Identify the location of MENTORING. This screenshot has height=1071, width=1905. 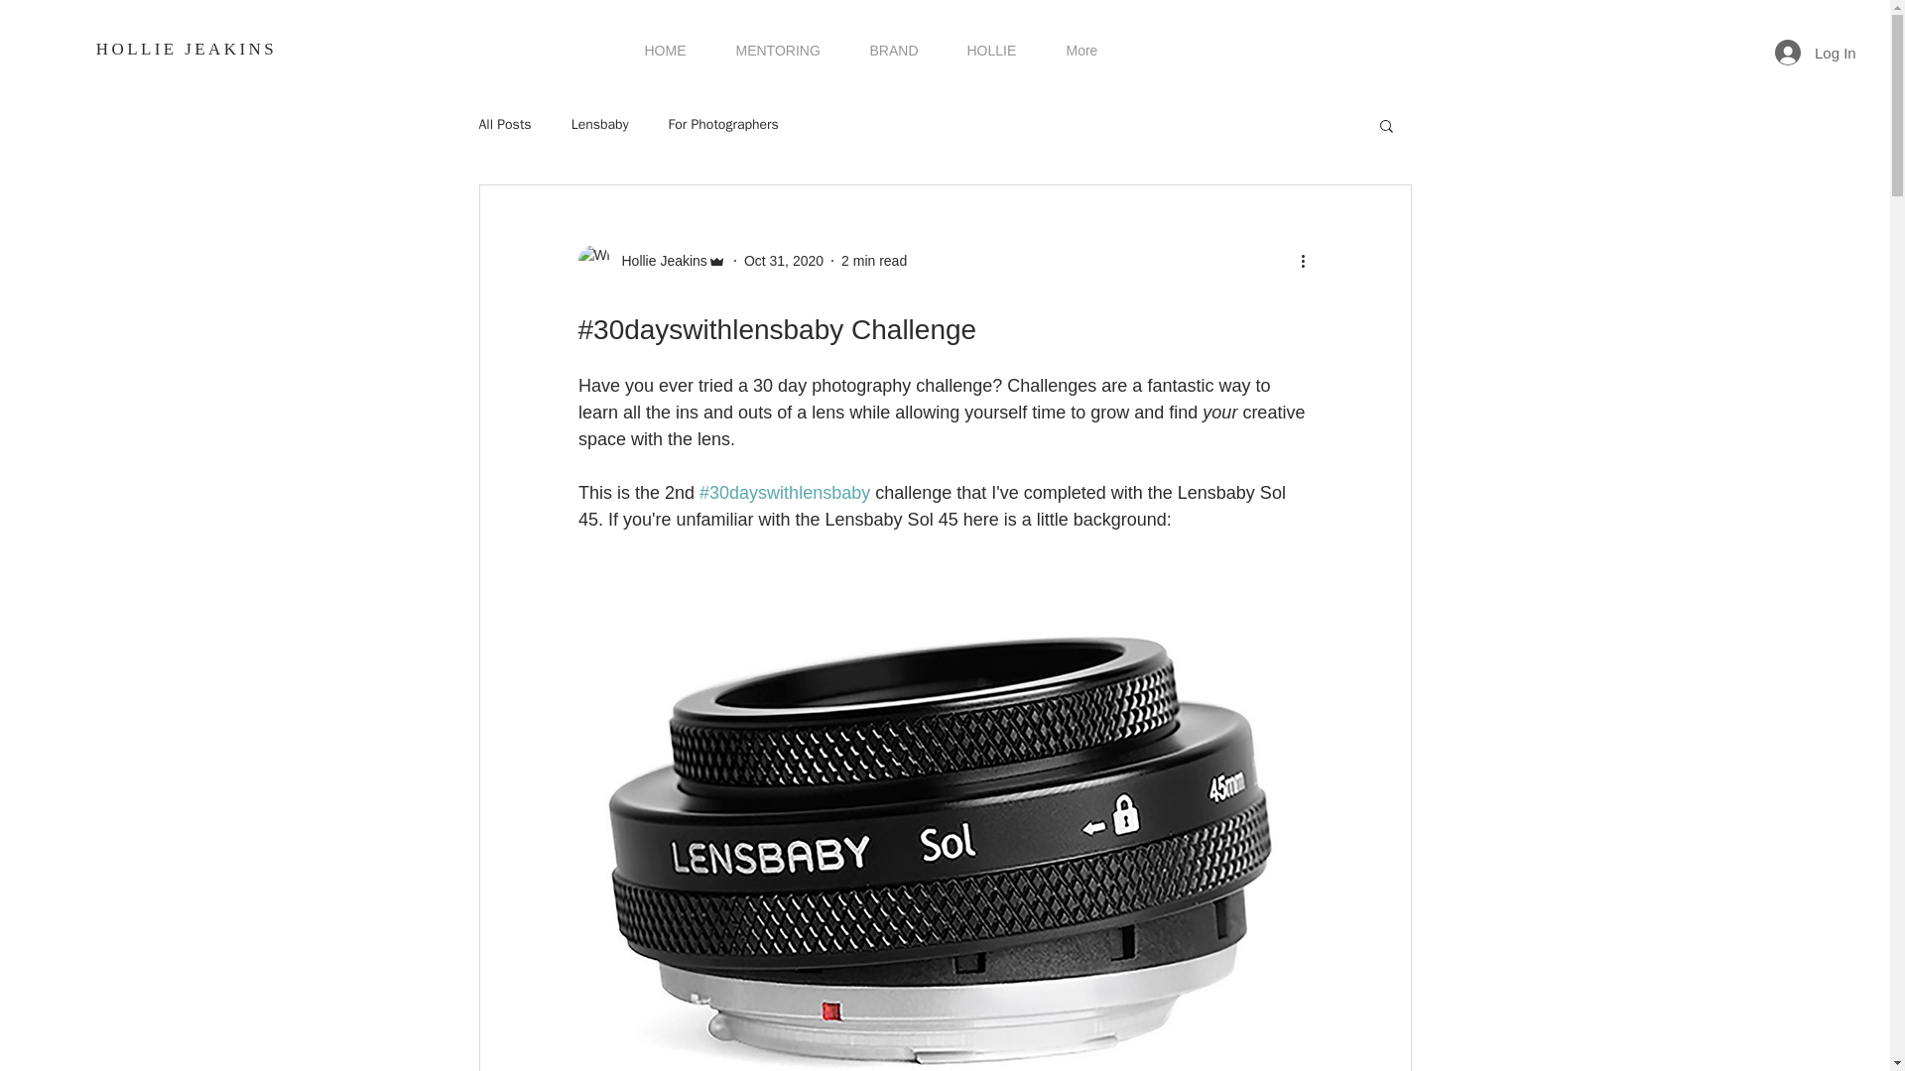
(777, 50).